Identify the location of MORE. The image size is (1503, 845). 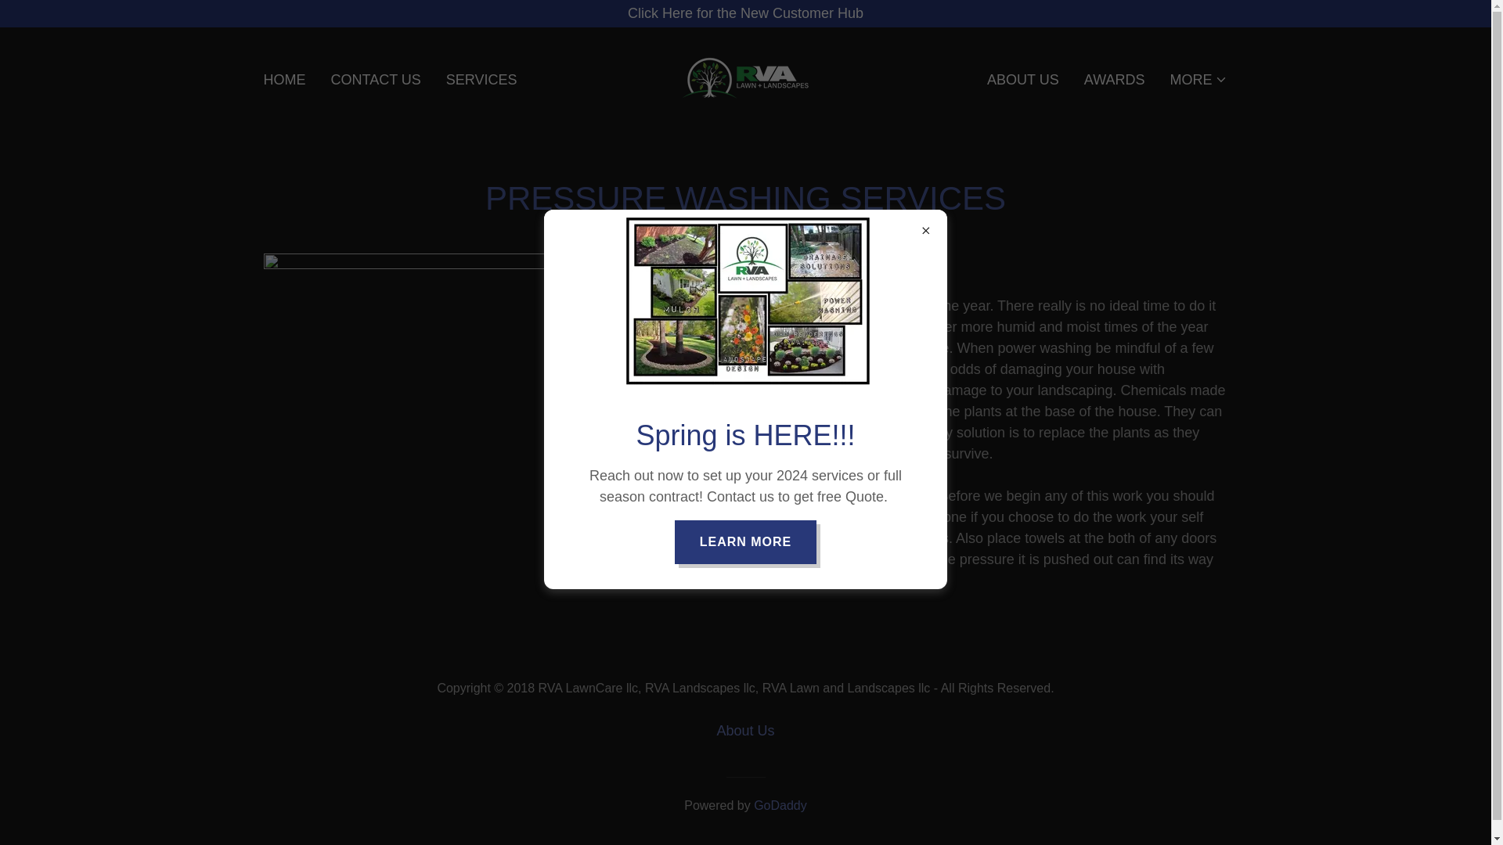
(1198, 80).